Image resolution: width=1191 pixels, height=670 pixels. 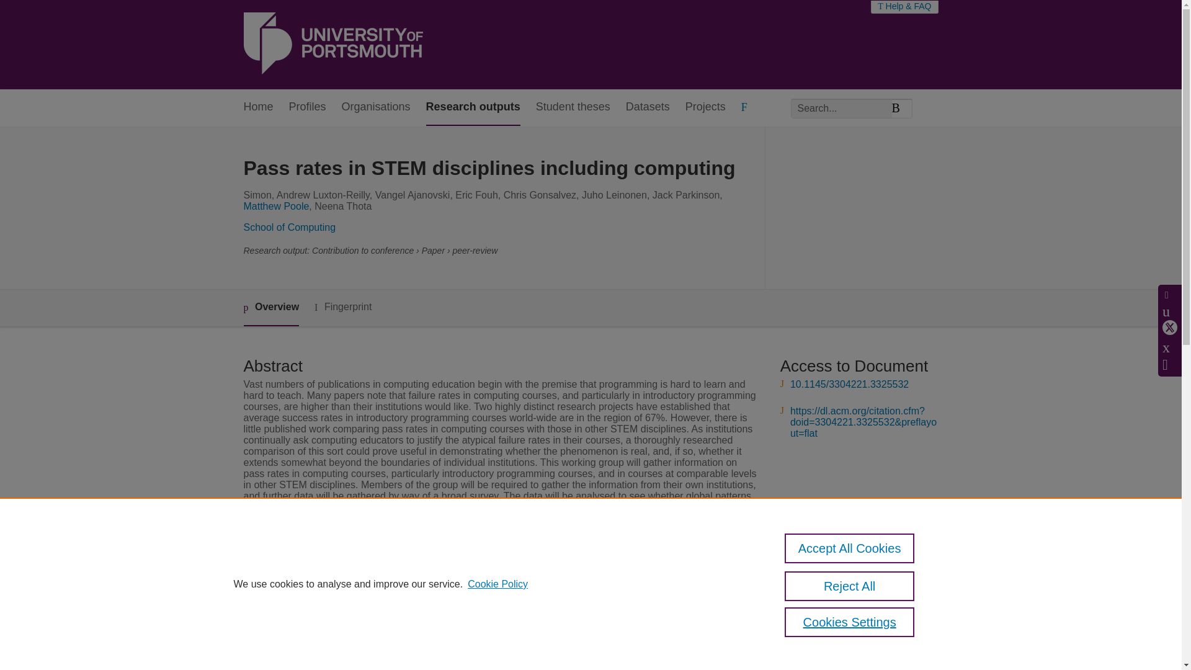 What do you see at coordinates (275, 206) in the screenshot?
I see `Matthew Poole` at bounding box center [275, 206].